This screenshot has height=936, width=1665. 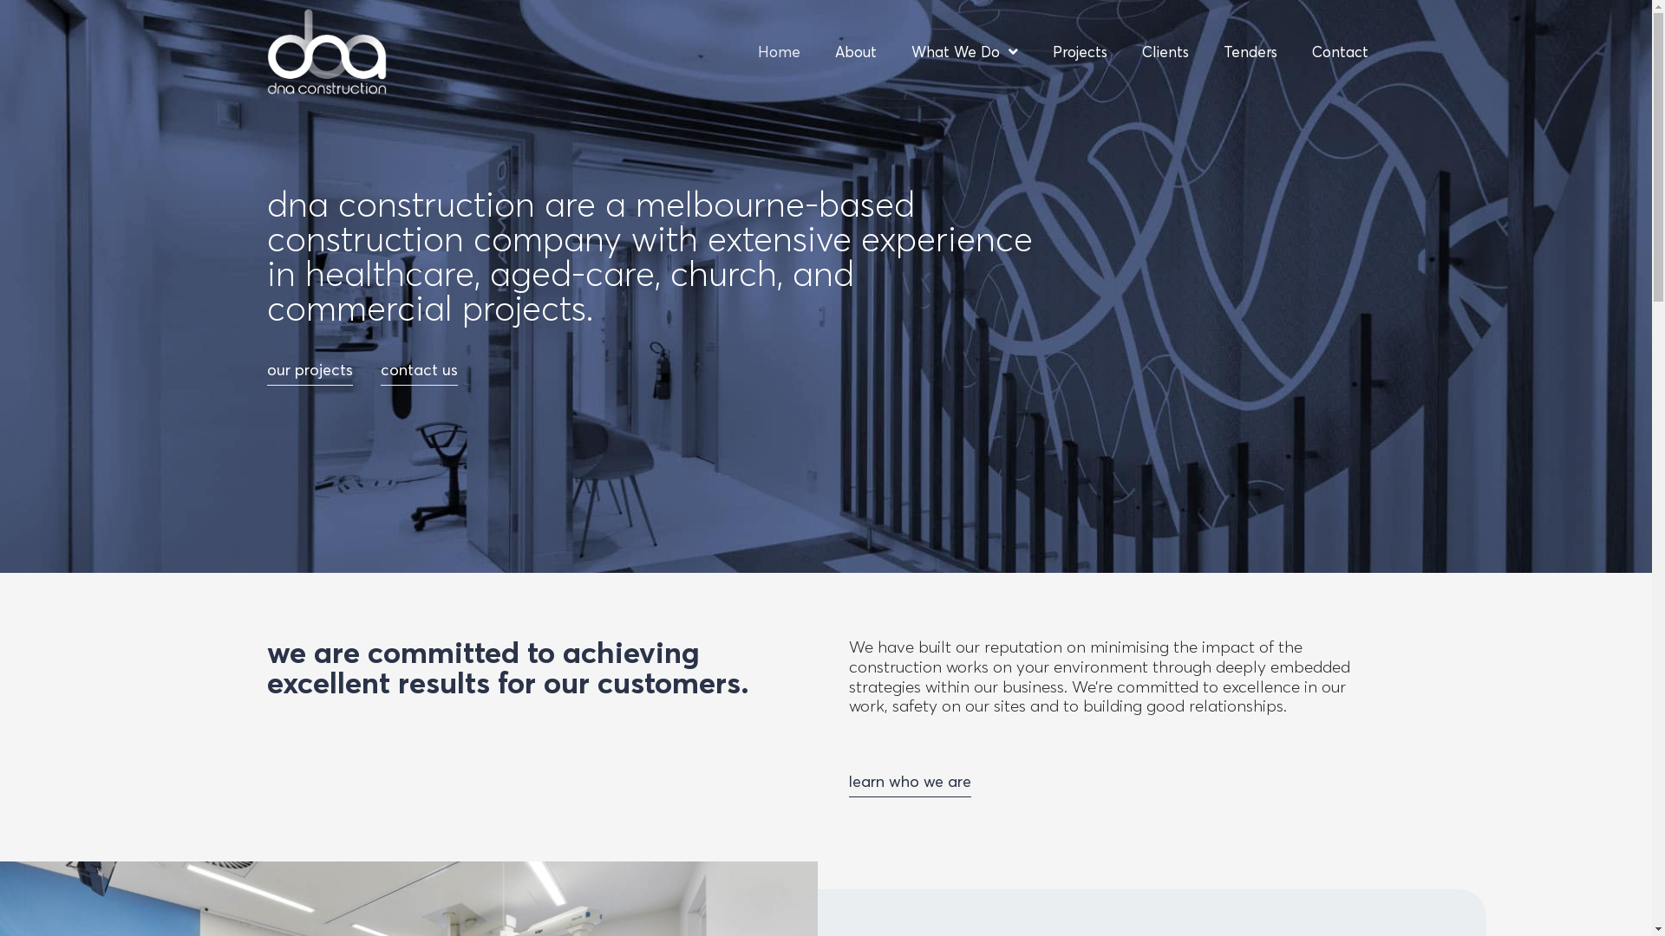 I want to click on Contact, so click(x=1339, y=52).